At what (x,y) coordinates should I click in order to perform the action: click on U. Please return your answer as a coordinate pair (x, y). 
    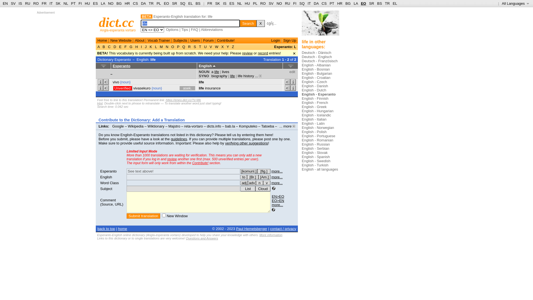
    Looking at the image, I should click on (205, 47).